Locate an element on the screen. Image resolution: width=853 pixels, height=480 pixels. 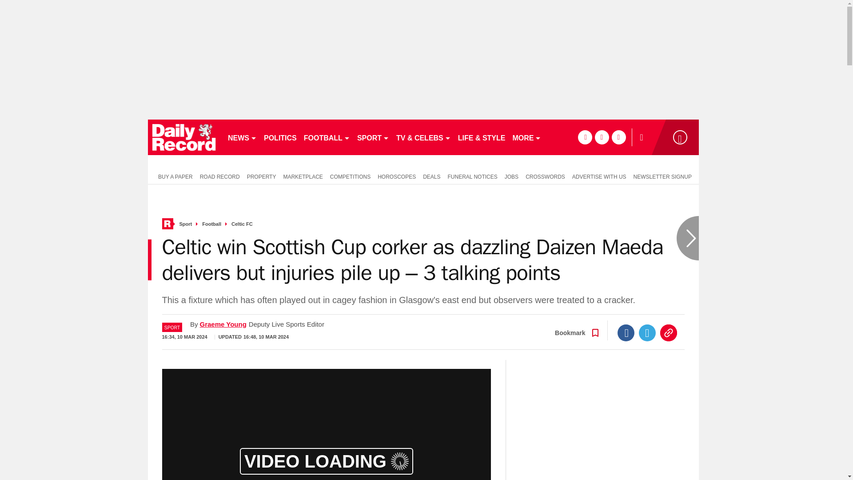
twitter is located at coordinates (602, 137).